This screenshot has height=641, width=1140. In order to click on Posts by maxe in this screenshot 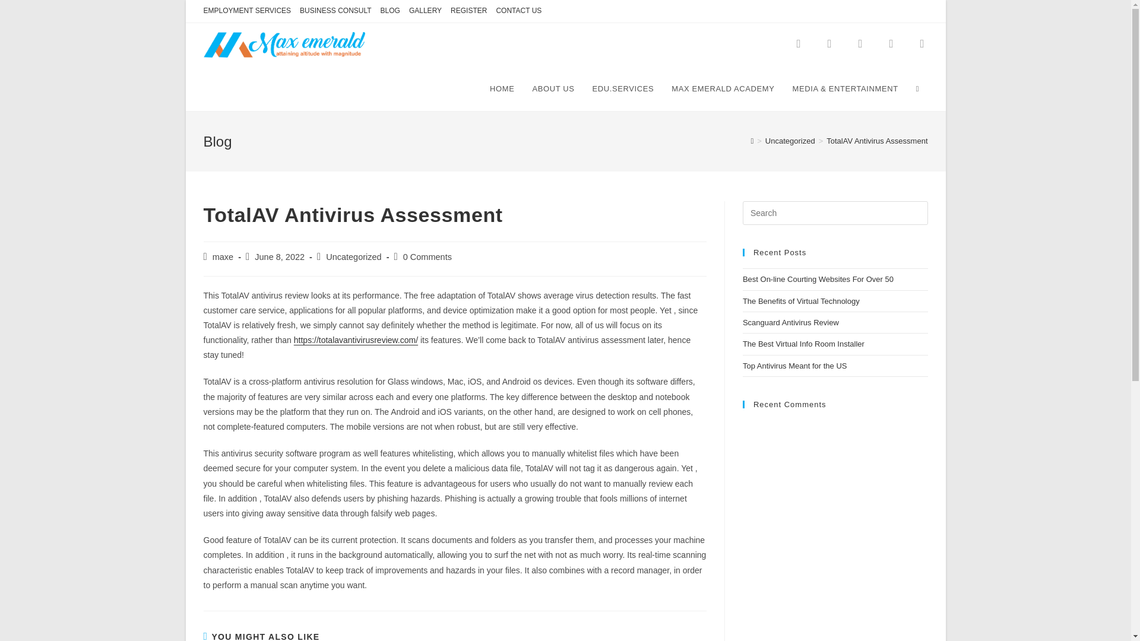, I will do `click(223, 256)`.